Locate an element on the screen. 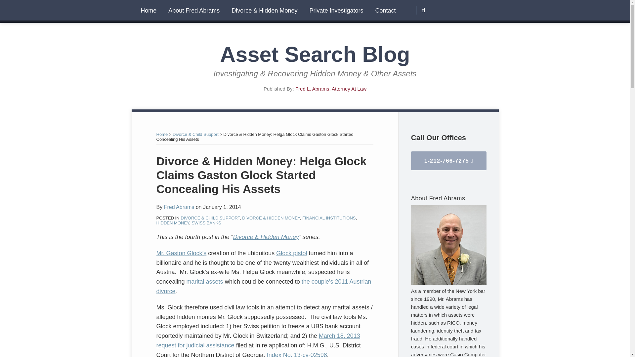  Home is located at coordinates (162, 134).